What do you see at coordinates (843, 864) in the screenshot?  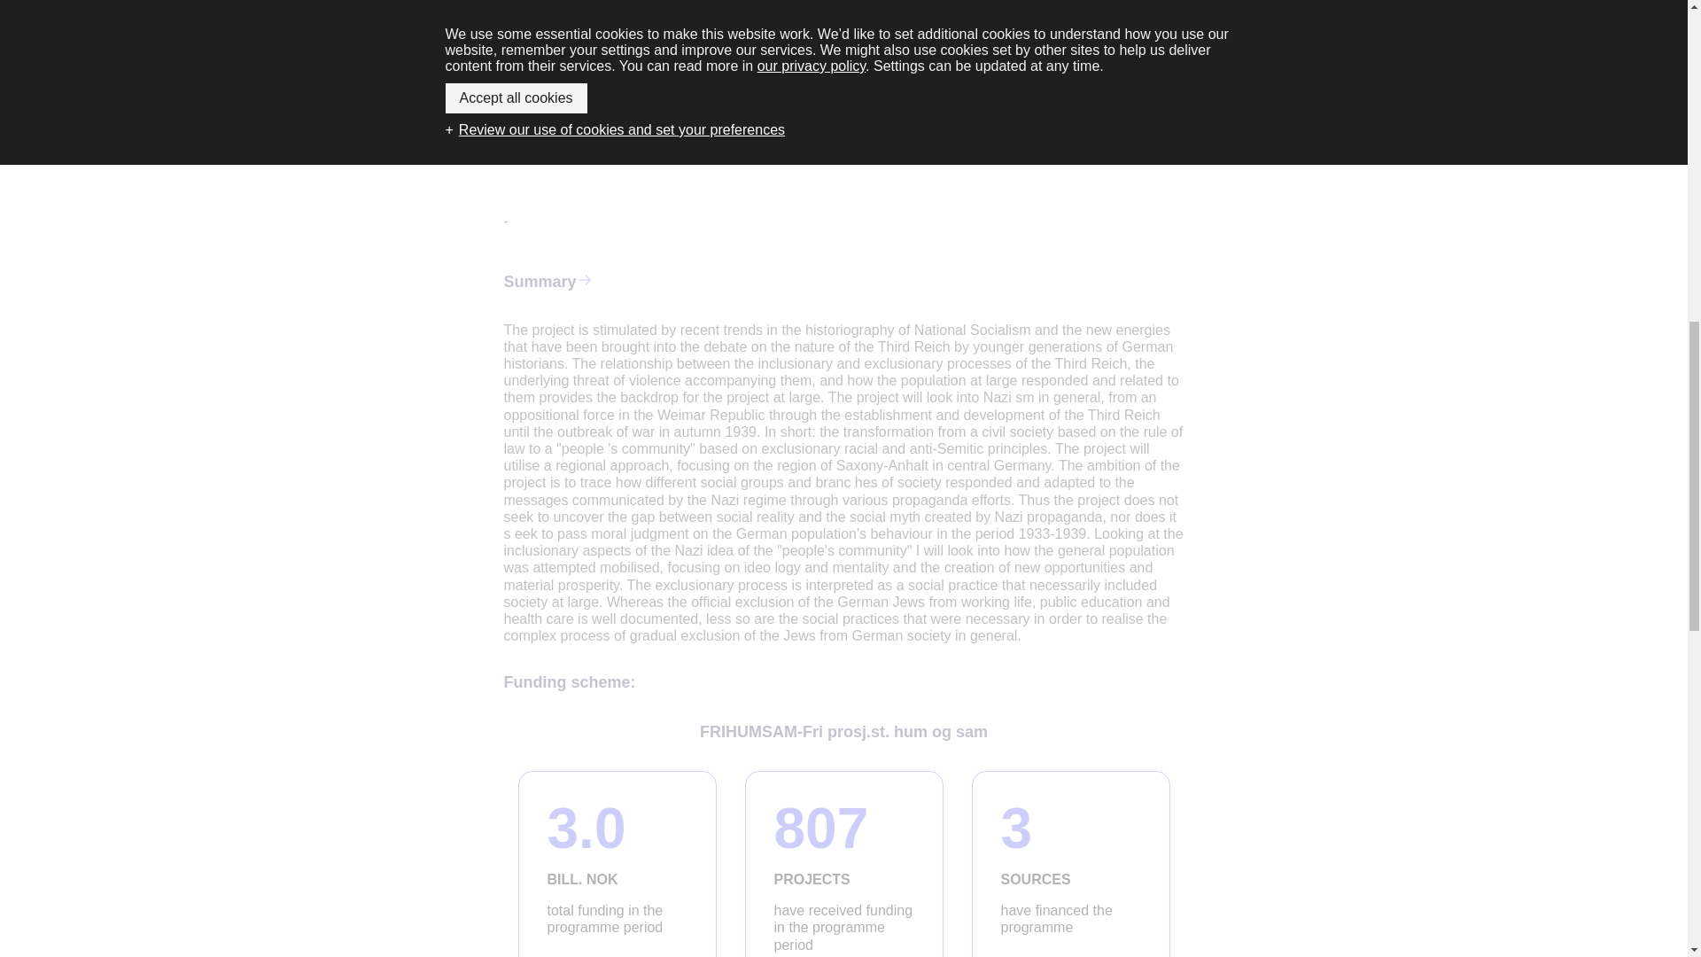 I see `Historie` at bounding box center [843, 864].